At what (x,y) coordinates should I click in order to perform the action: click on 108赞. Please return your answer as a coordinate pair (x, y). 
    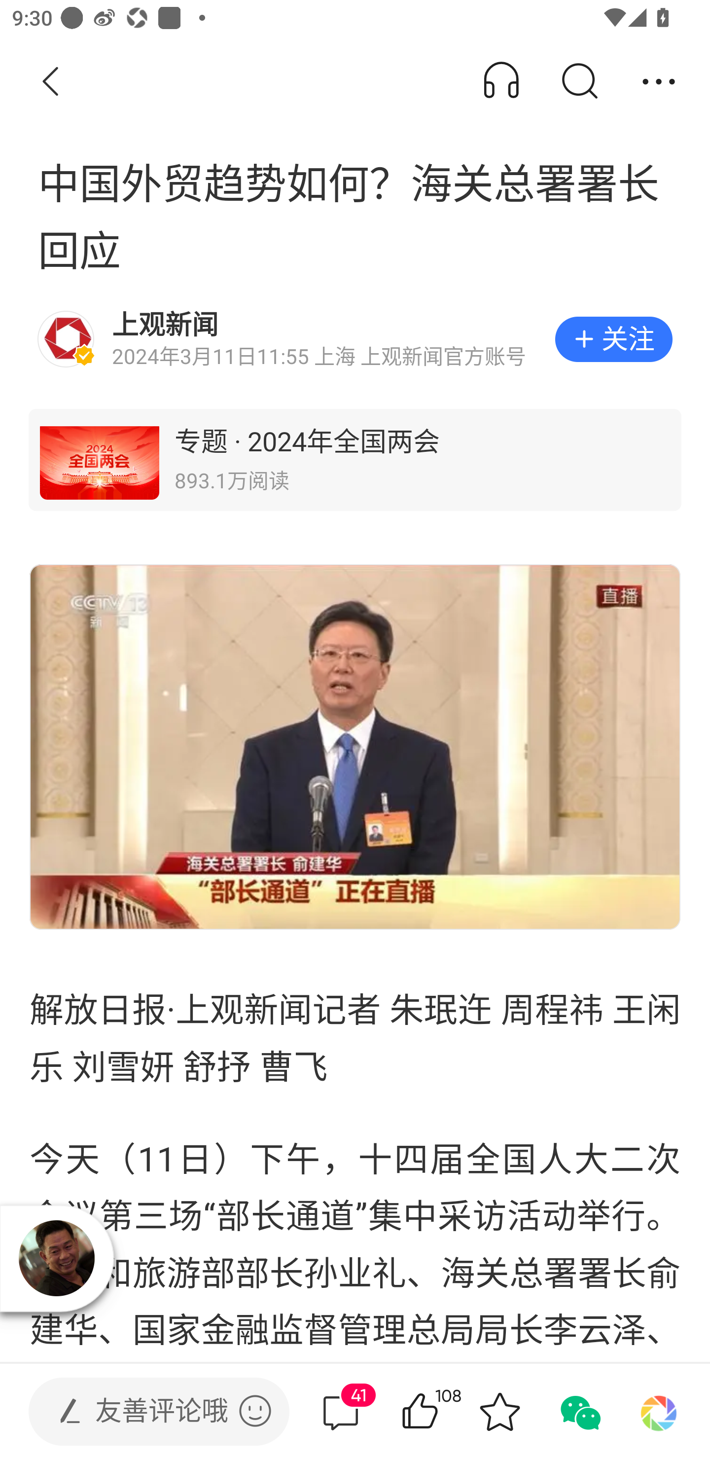
    Looking at the image, I should click on (444, 1412).